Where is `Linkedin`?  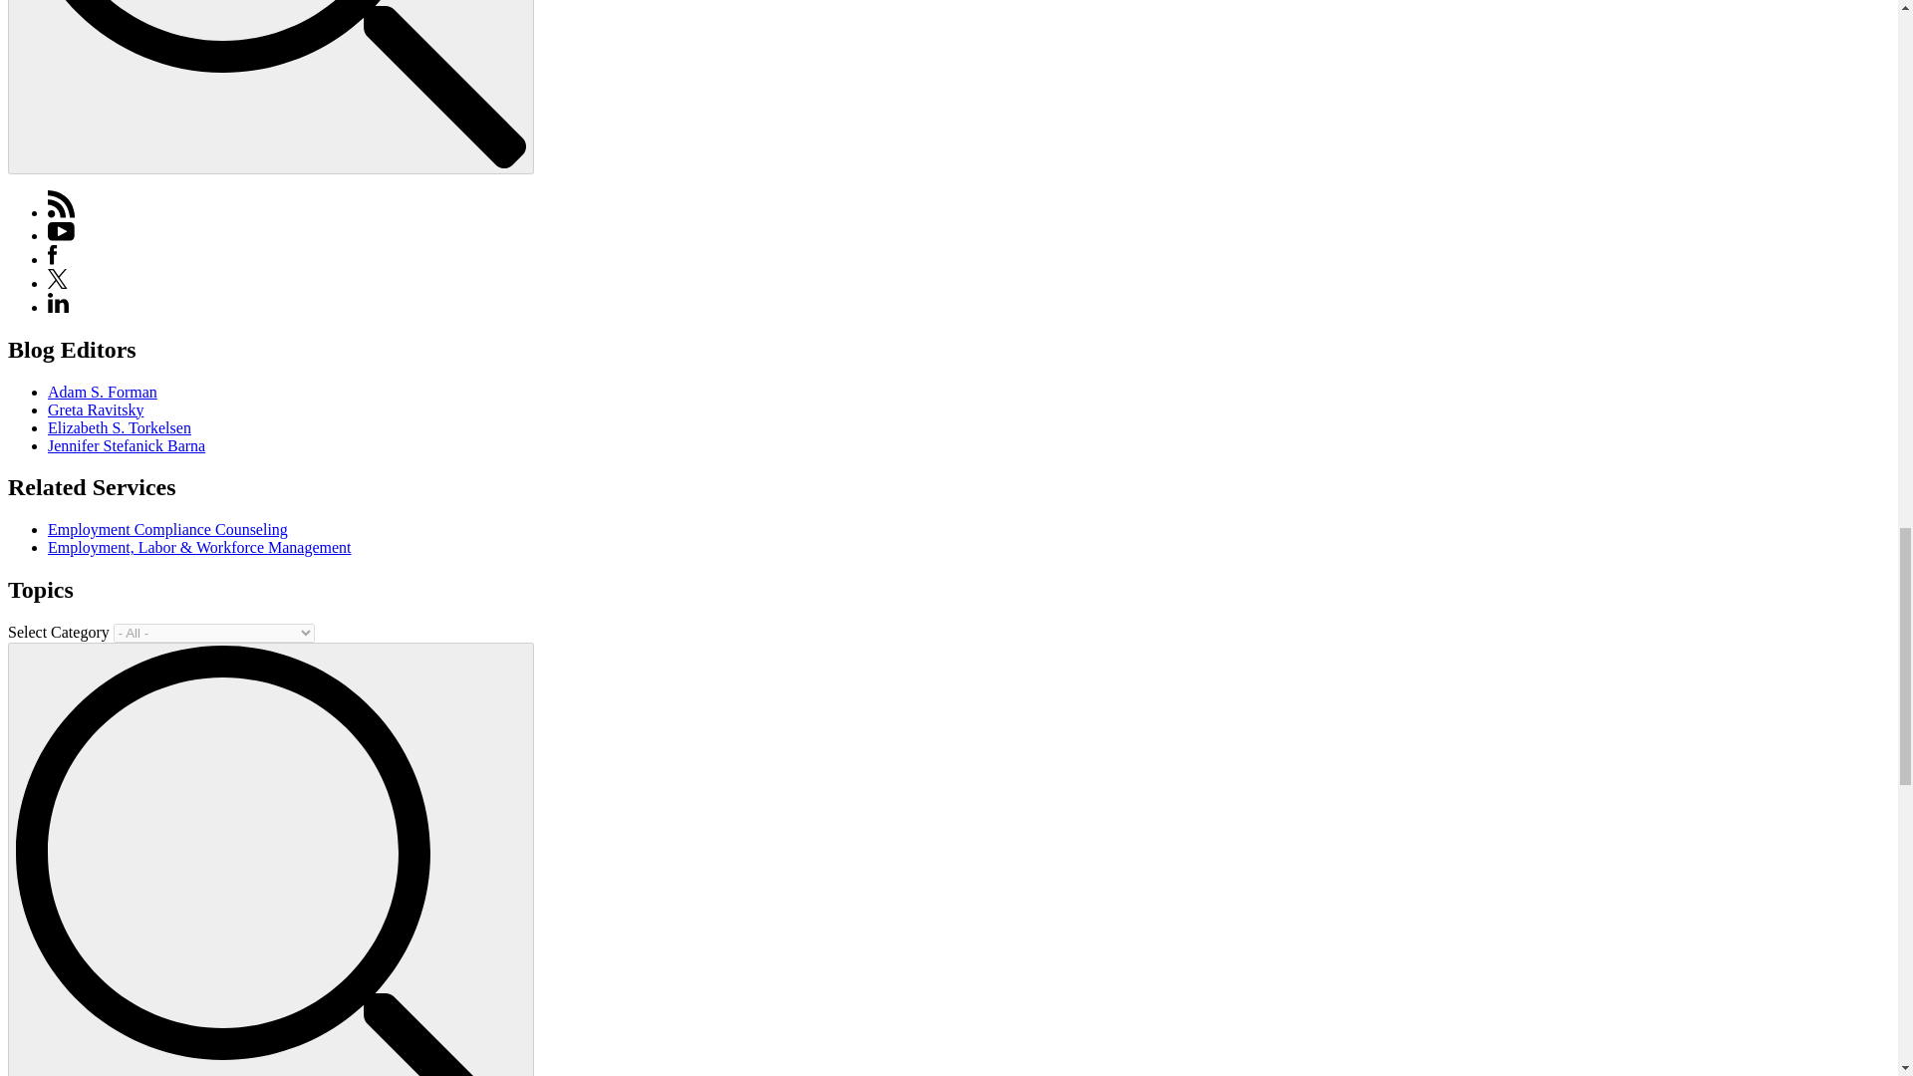
Linkedin is located at coordinates (58, 307).